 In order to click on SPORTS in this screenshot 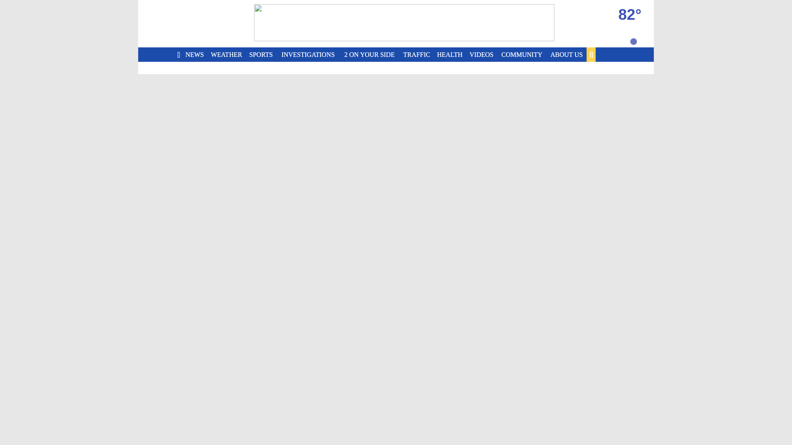, I will do `click(262, 54)`.